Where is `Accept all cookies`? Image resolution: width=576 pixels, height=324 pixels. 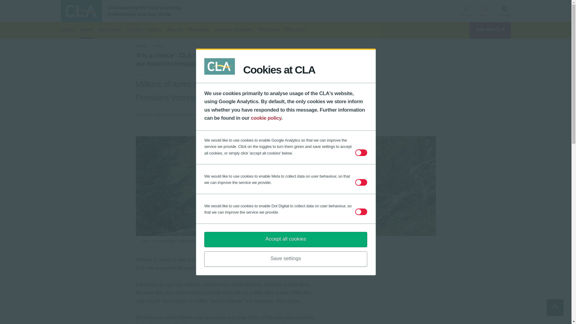 Accept all cookies is located at coordinates (286, 239).